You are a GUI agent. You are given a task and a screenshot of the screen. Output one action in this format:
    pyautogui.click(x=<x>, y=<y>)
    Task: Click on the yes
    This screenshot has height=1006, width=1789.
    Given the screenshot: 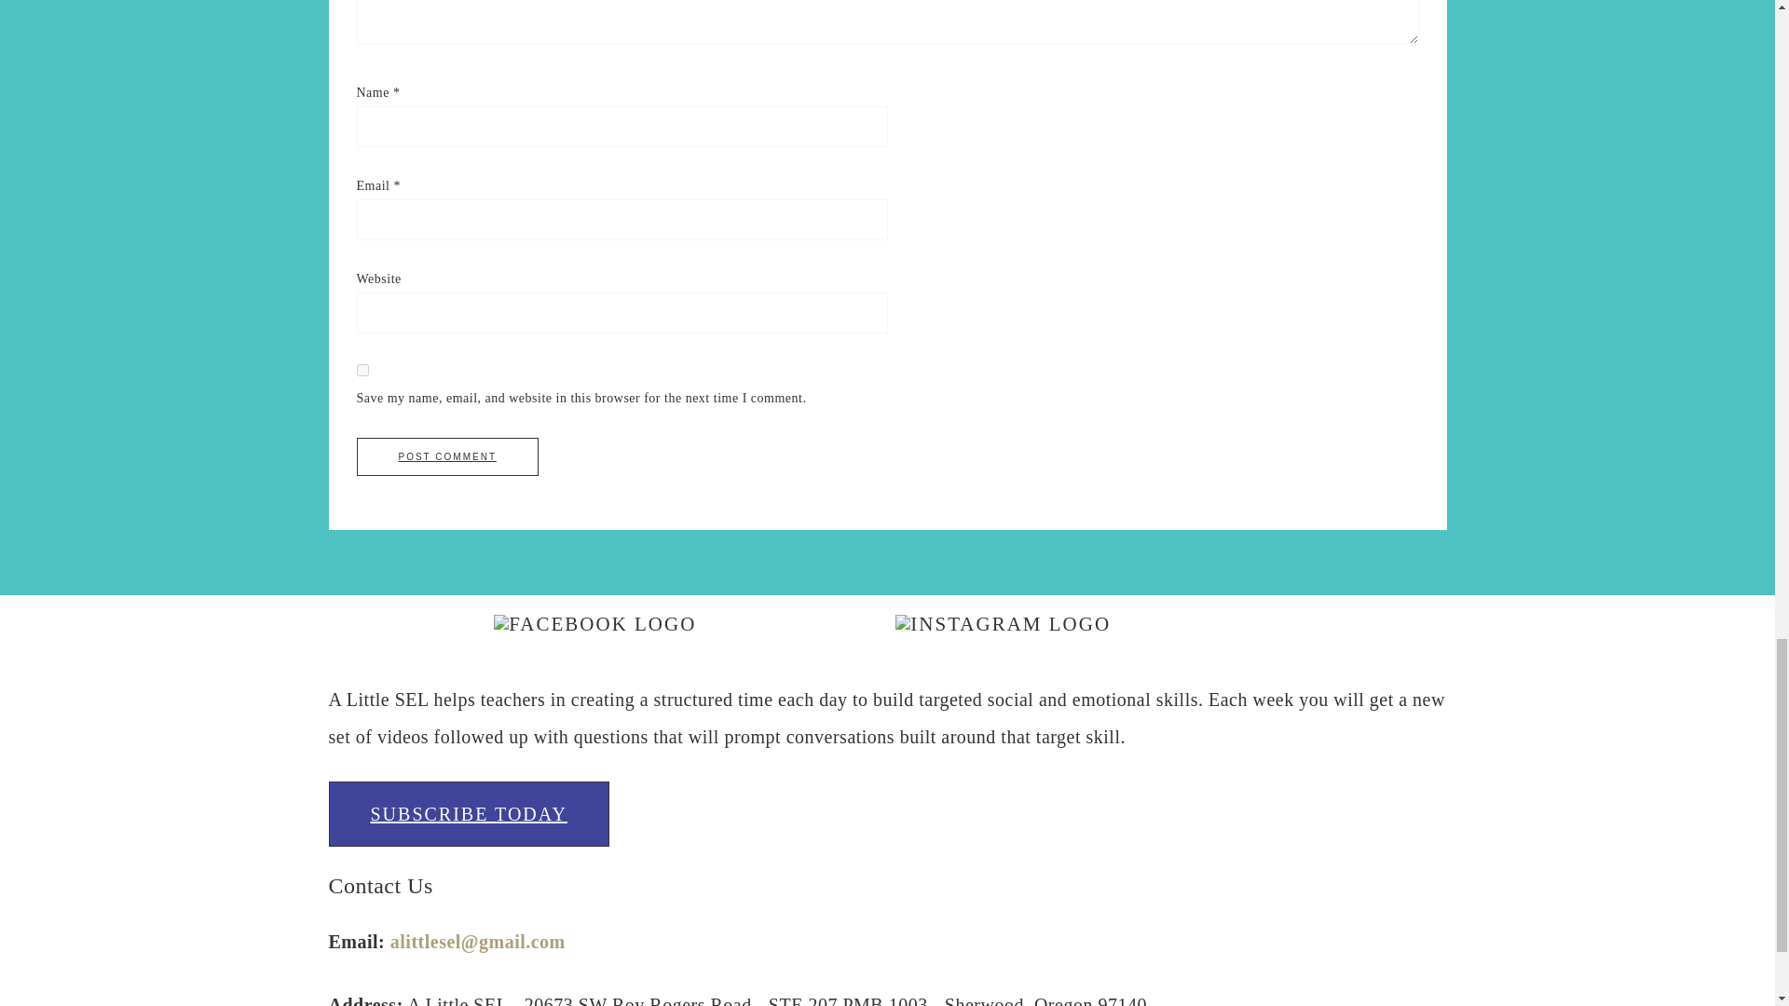 What is the action you would take?
    pyautogui.click(x=362, y=369)
    